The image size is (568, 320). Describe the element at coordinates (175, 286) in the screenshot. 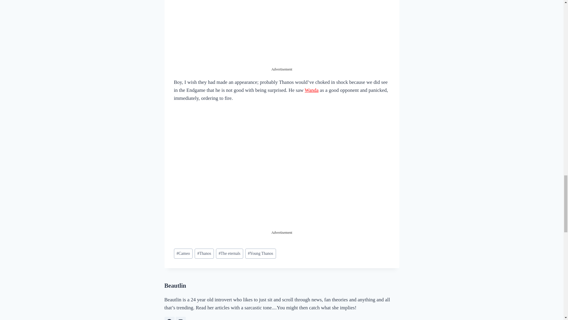

I see `Posts by Beautlin` at that location.